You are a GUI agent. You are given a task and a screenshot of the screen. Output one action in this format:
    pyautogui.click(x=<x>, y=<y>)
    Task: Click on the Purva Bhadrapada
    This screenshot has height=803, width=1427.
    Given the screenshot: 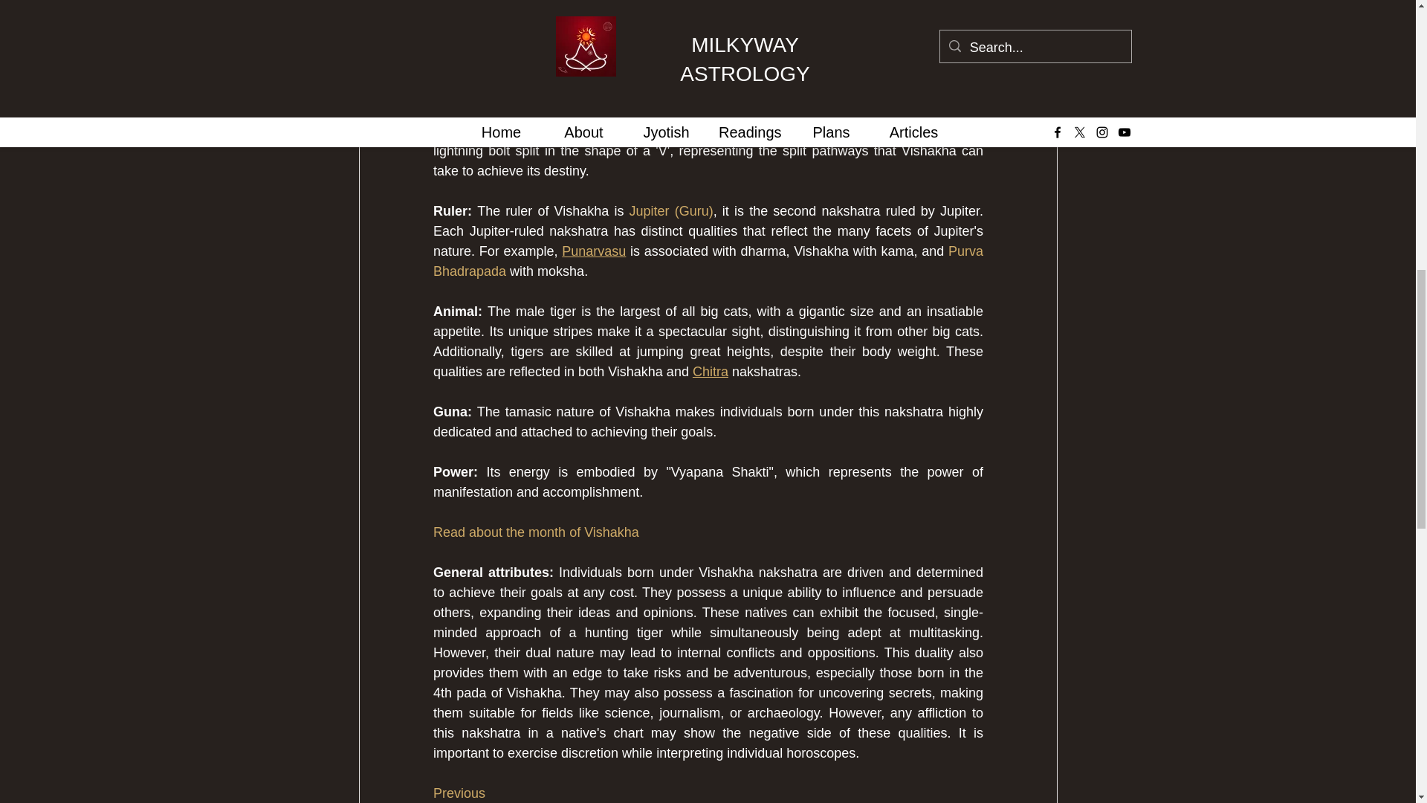 What is the action you would take?
    pyautogui.click(x=709, y=261)
    